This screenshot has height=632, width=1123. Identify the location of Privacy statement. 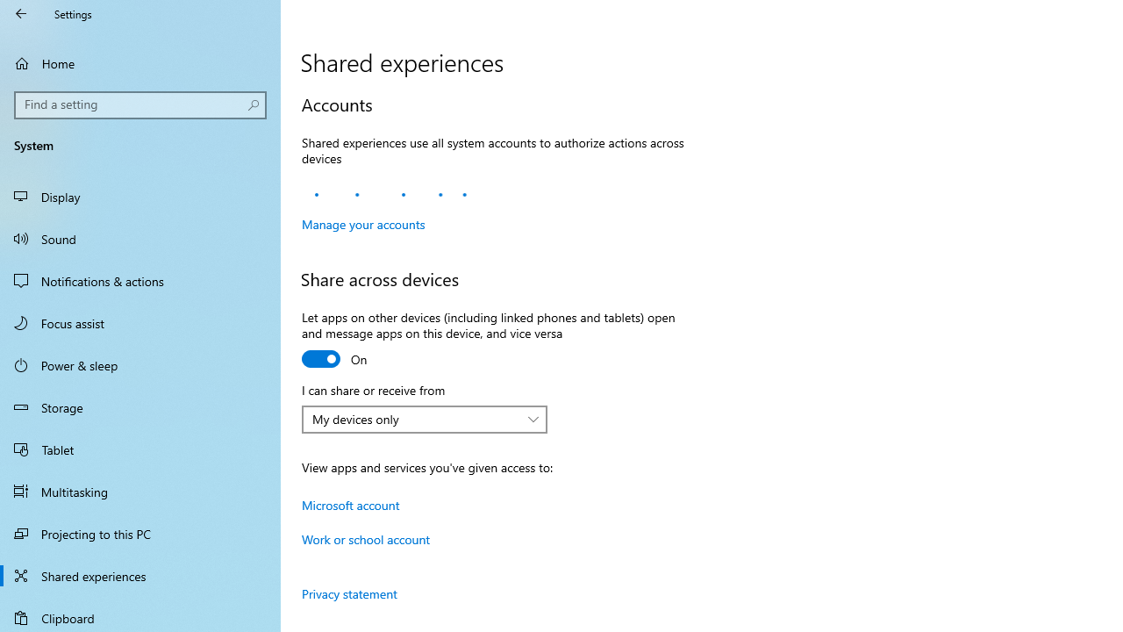
(349, 593).